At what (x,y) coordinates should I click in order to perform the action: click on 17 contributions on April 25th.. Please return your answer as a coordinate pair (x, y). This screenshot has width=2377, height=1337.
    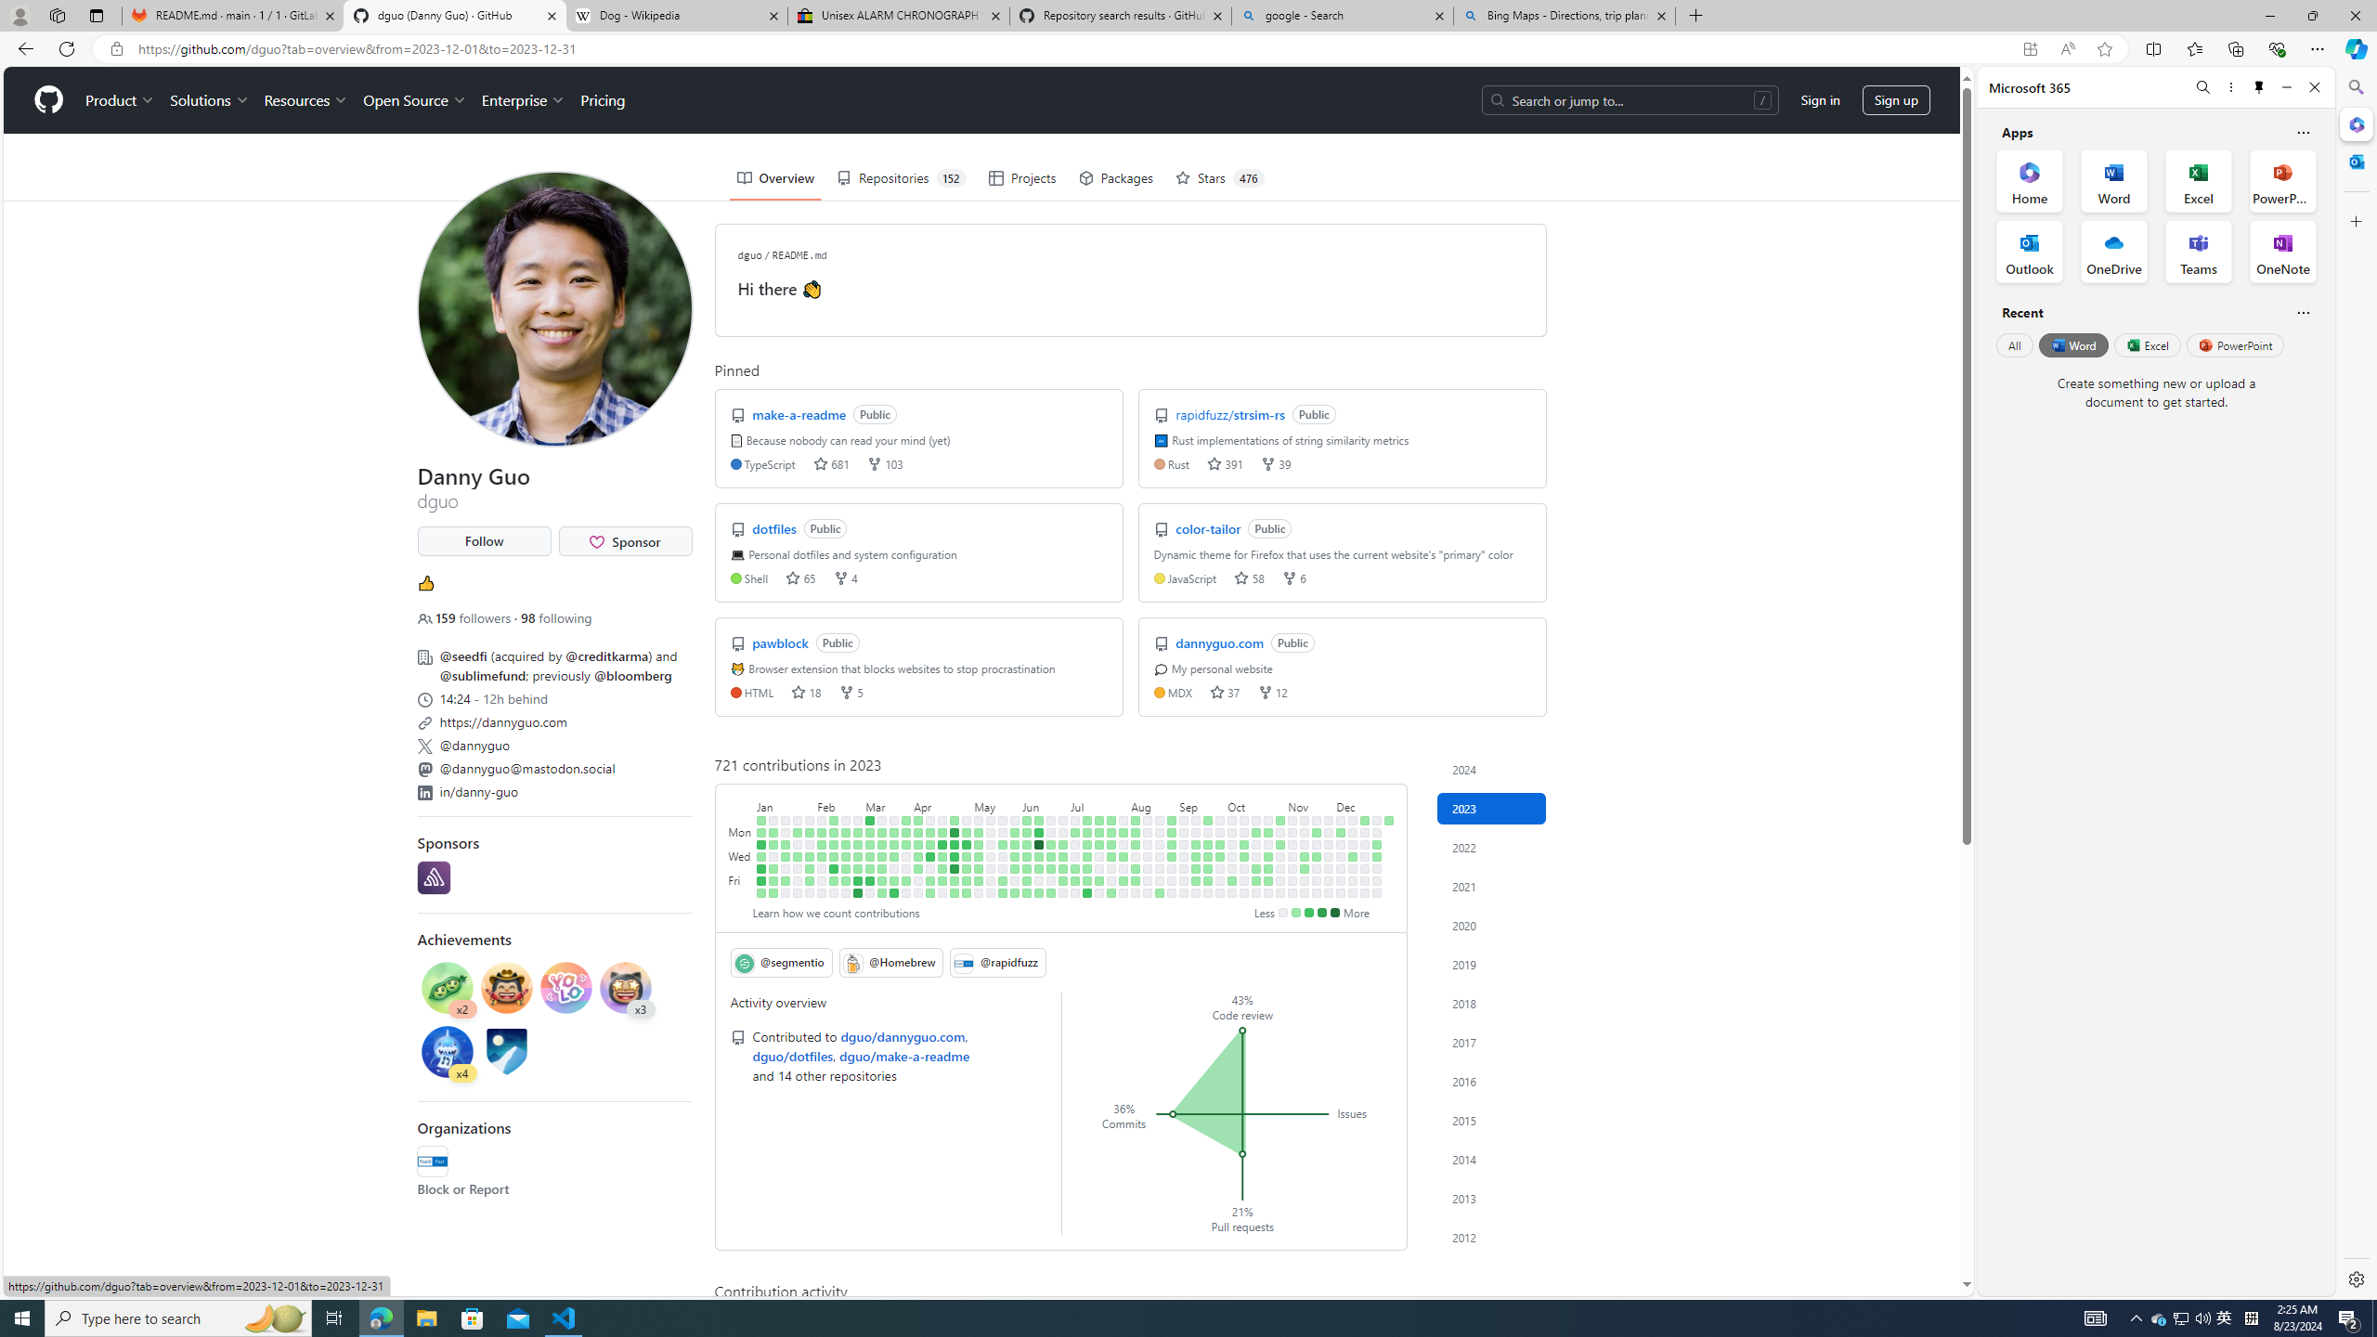
    Looking at the image, I should click on (955, 844).